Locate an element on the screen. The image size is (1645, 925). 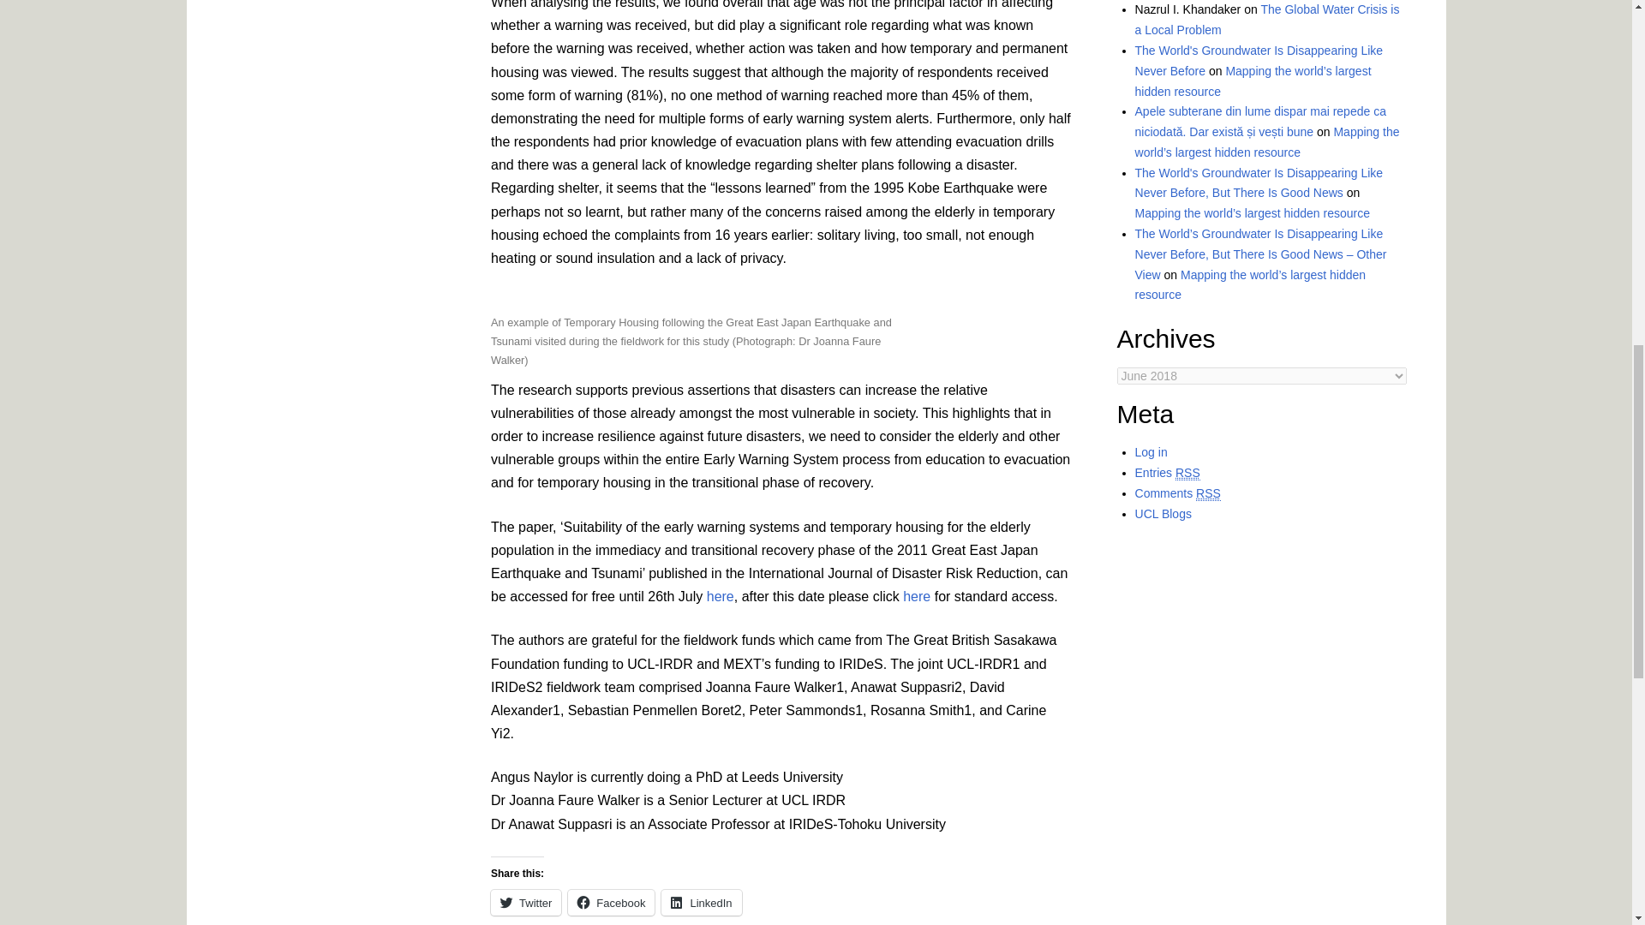
Twitter is located at coordinates (525, 903).